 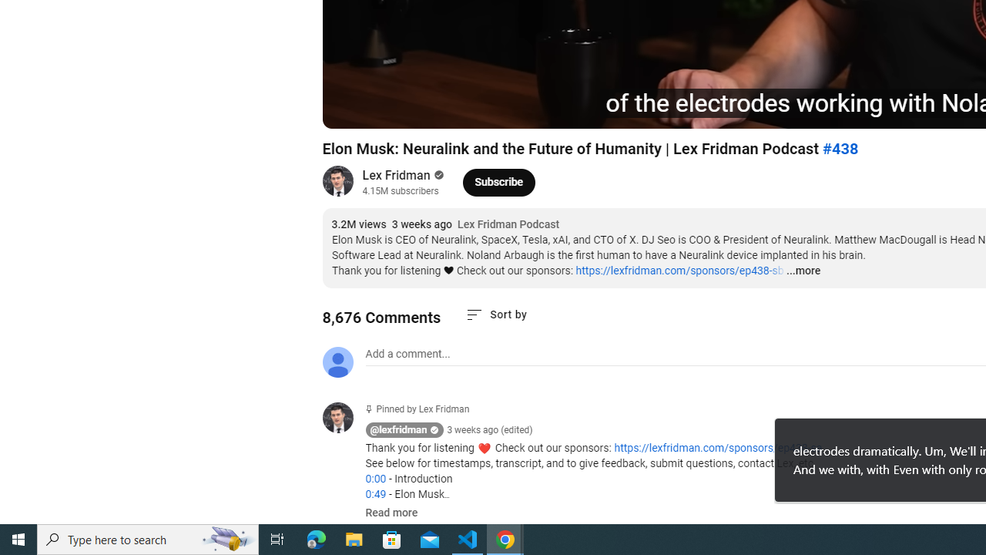 What do you see at coordinates (438, 175) in the screenshot?
I see `Verified` at bounding box center [438, 175].